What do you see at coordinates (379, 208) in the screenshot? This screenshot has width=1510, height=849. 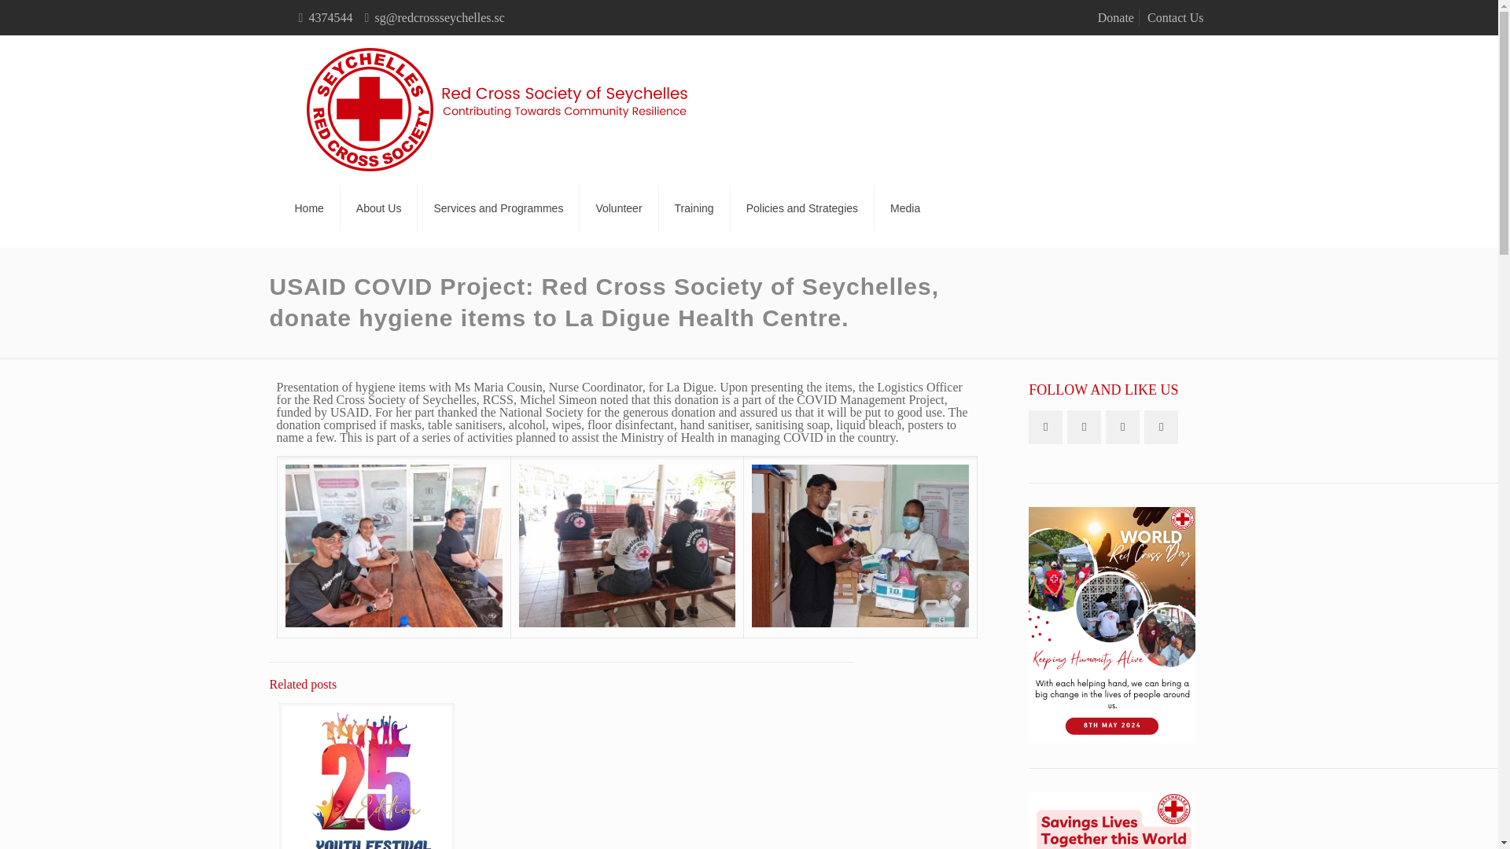 I see `About Us` at bounding box center [379, 208].